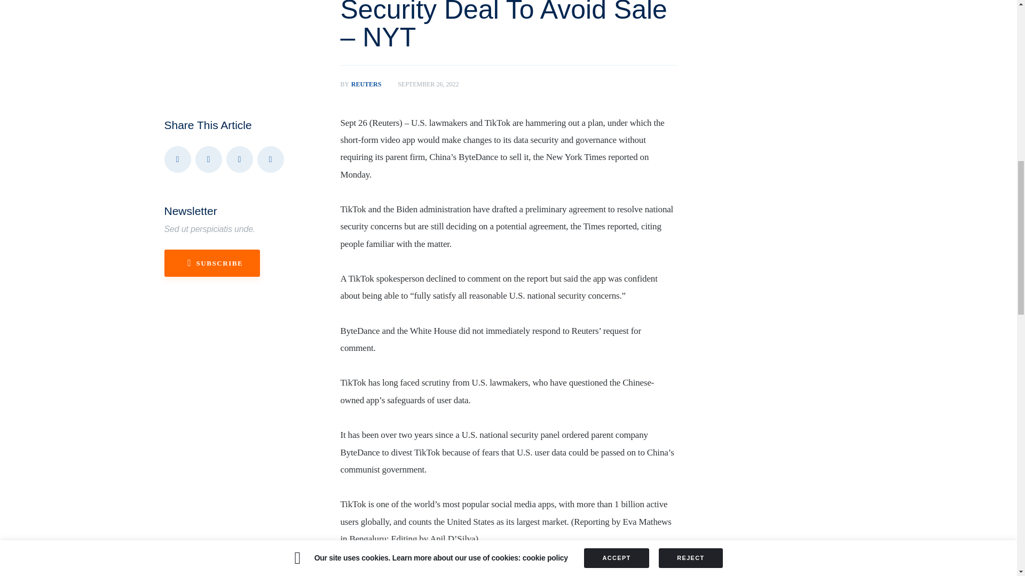 The image size is (1025, 576). Describe the element at coordinates (369, 84) in the screenshot. I see `Copy URL to clipboard` at that location.